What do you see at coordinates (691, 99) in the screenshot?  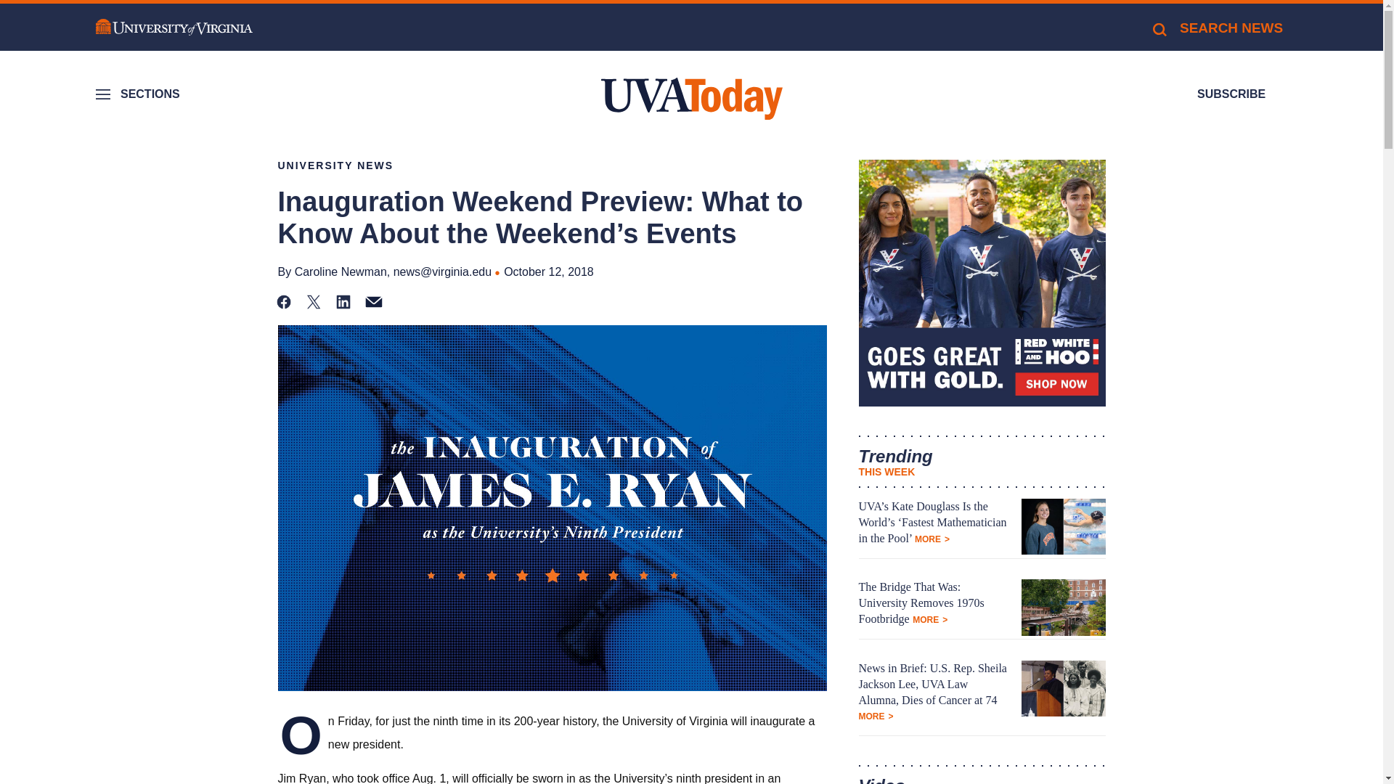 I see `Home` at bounding box center [691, 99].